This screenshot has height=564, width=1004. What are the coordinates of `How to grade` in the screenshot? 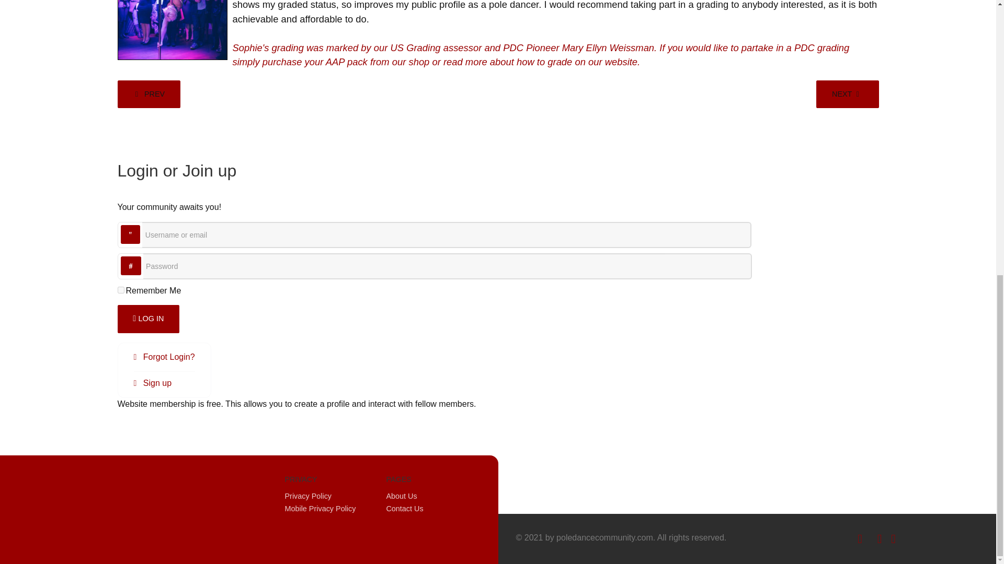 It's located at (544, 62).